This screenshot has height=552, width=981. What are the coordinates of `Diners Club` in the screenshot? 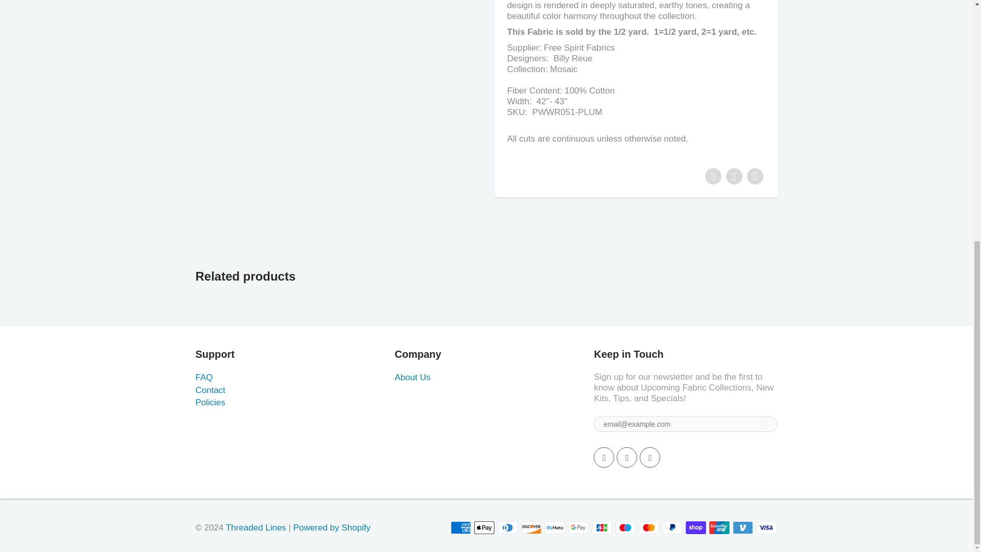 It's located at (507, 527).